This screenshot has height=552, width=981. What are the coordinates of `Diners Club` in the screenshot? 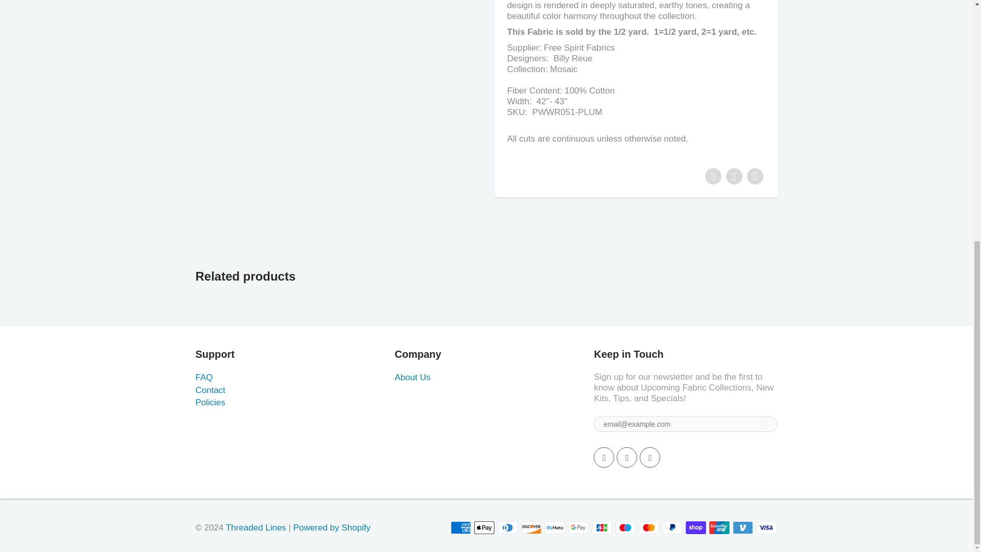 It's located at (507, 527).